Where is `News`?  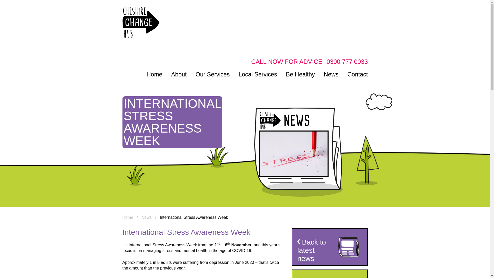 News is located at coordinates (331, 74).